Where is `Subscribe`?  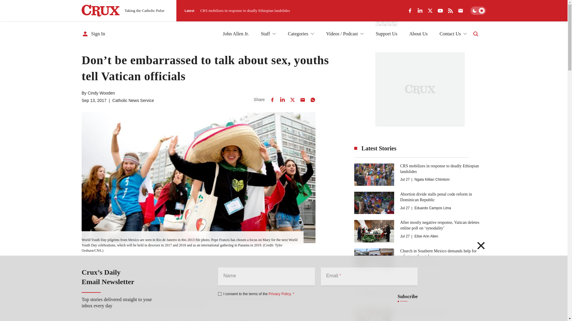
Subscribe is located at coordinates (408, 297).